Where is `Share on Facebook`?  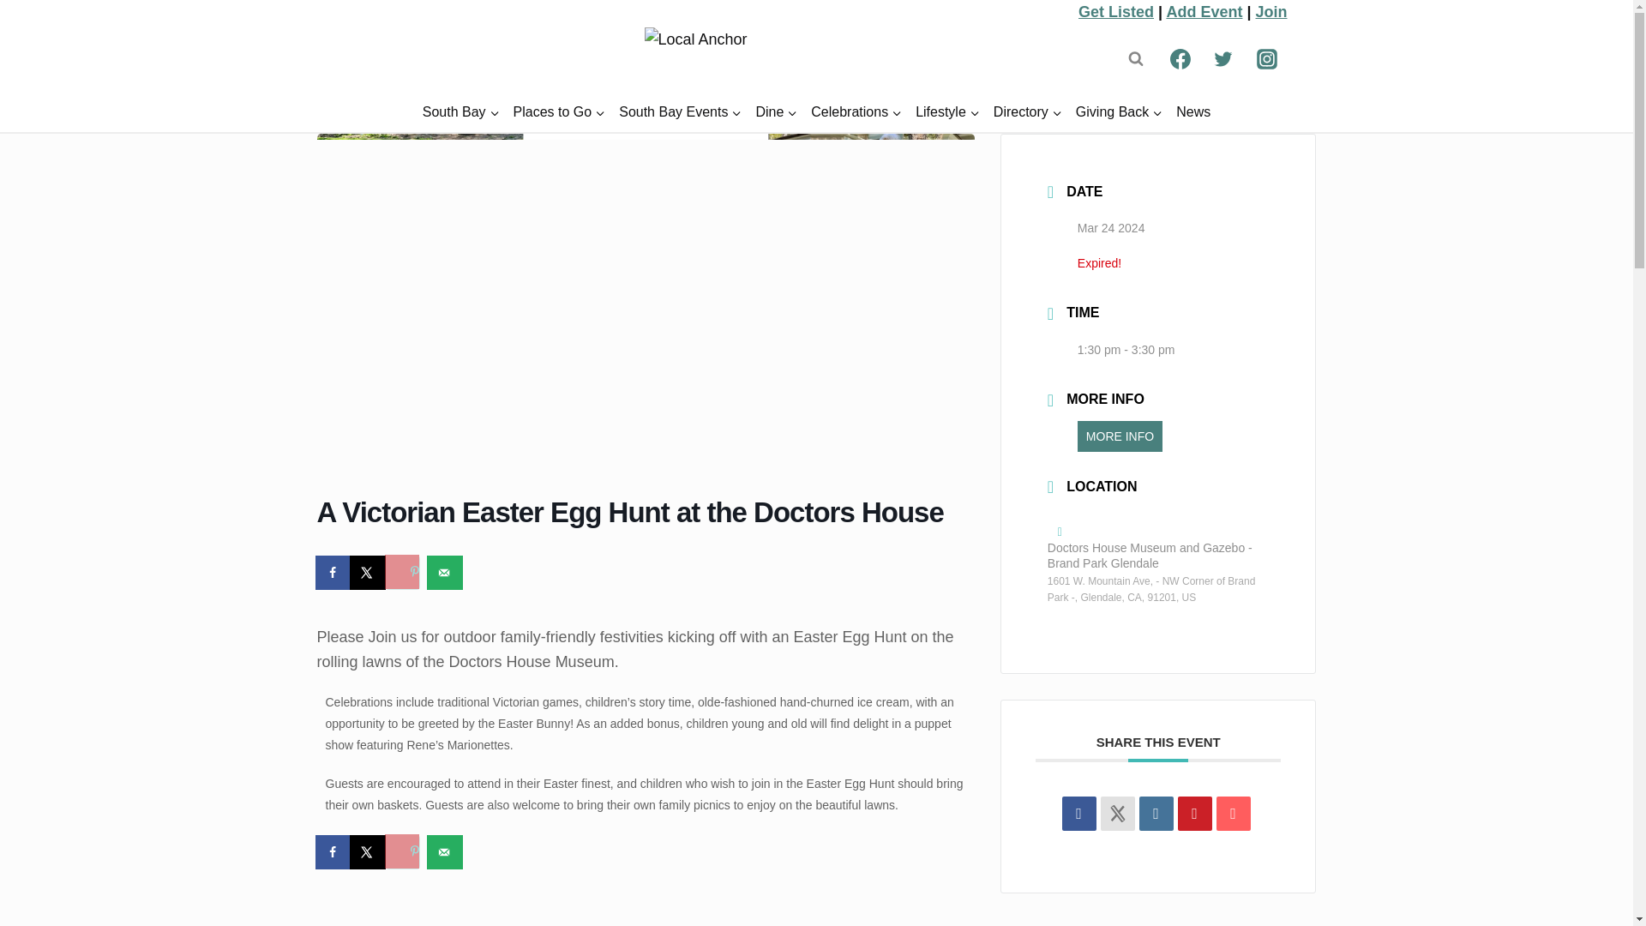
Share on Facebook is located at coordinates (334, 852).